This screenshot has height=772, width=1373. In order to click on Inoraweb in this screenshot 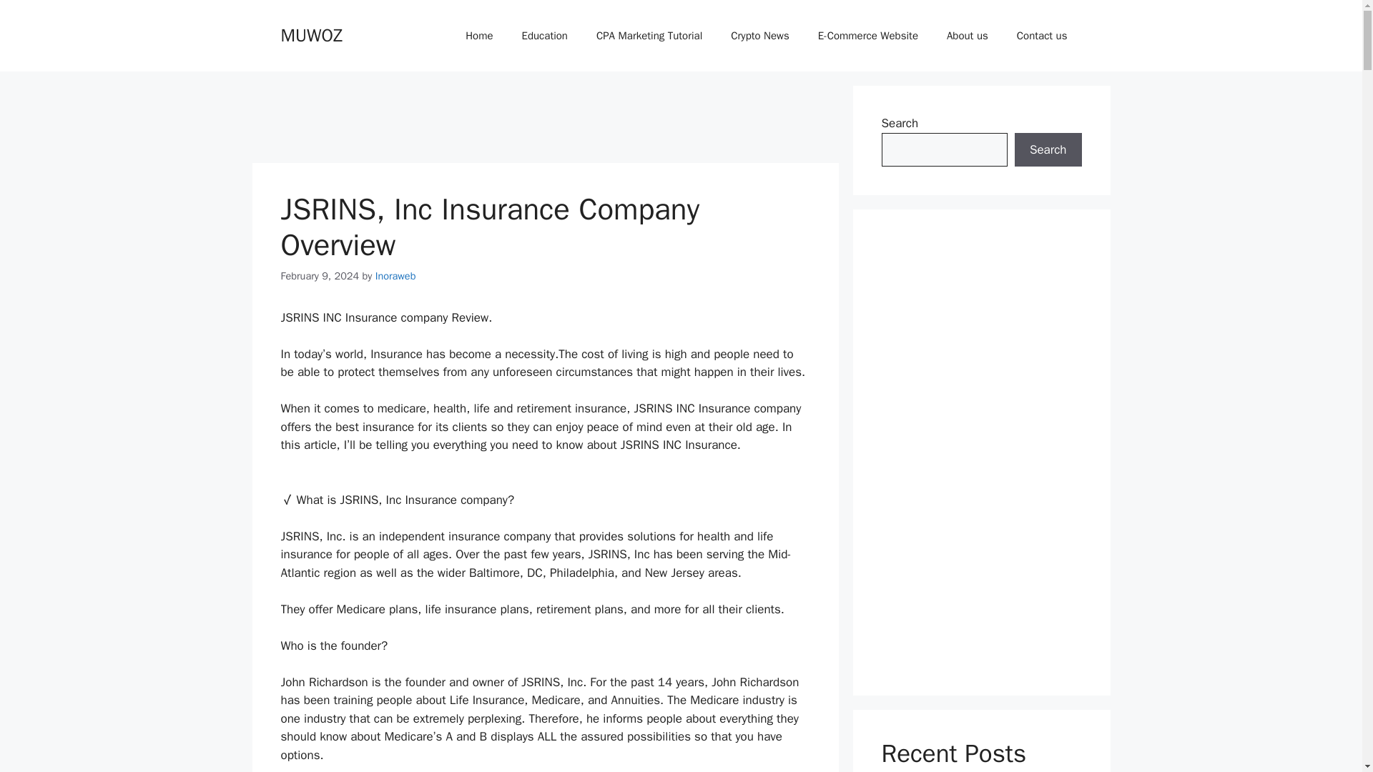, I will do `click(395, 276)`.